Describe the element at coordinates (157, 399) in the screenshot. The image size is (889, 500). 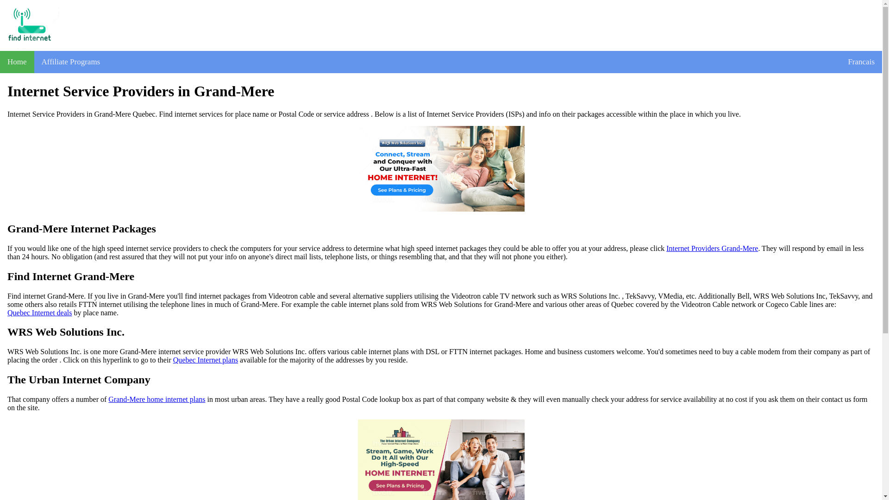
I see `Grand-Mere home internet plans` at that location.